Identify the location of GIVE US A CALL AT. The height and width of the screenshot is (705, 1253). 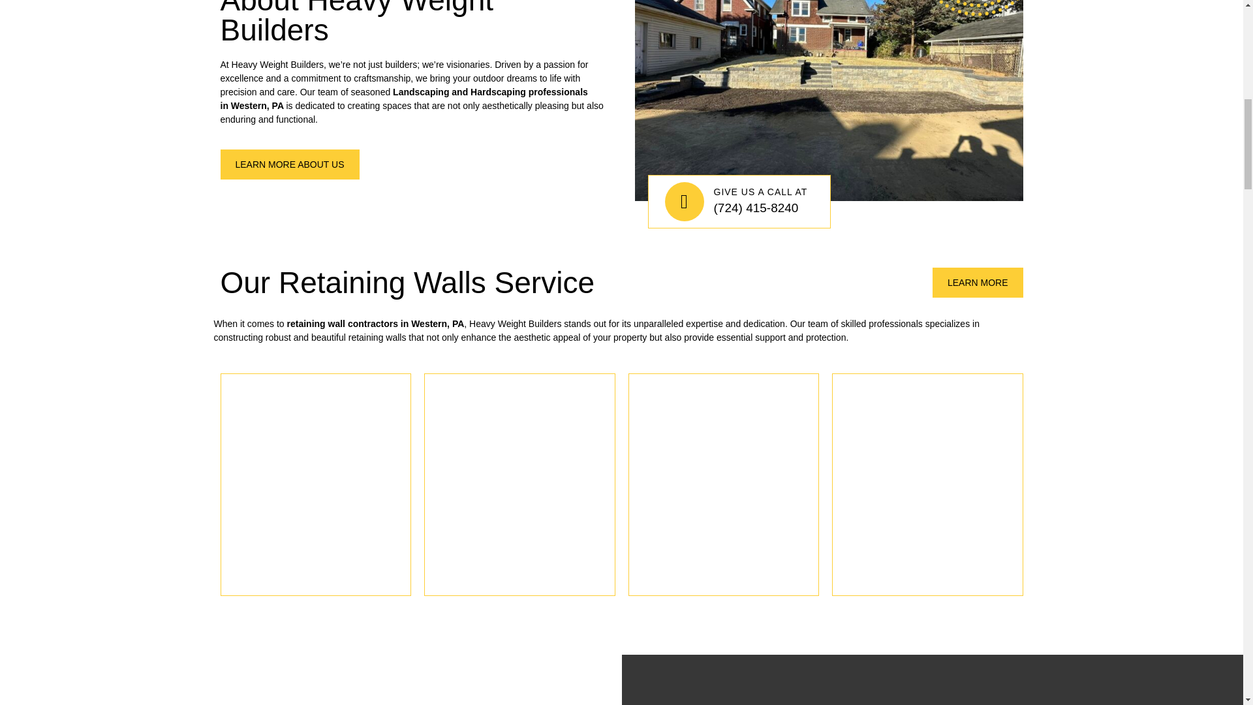
(761, 192).